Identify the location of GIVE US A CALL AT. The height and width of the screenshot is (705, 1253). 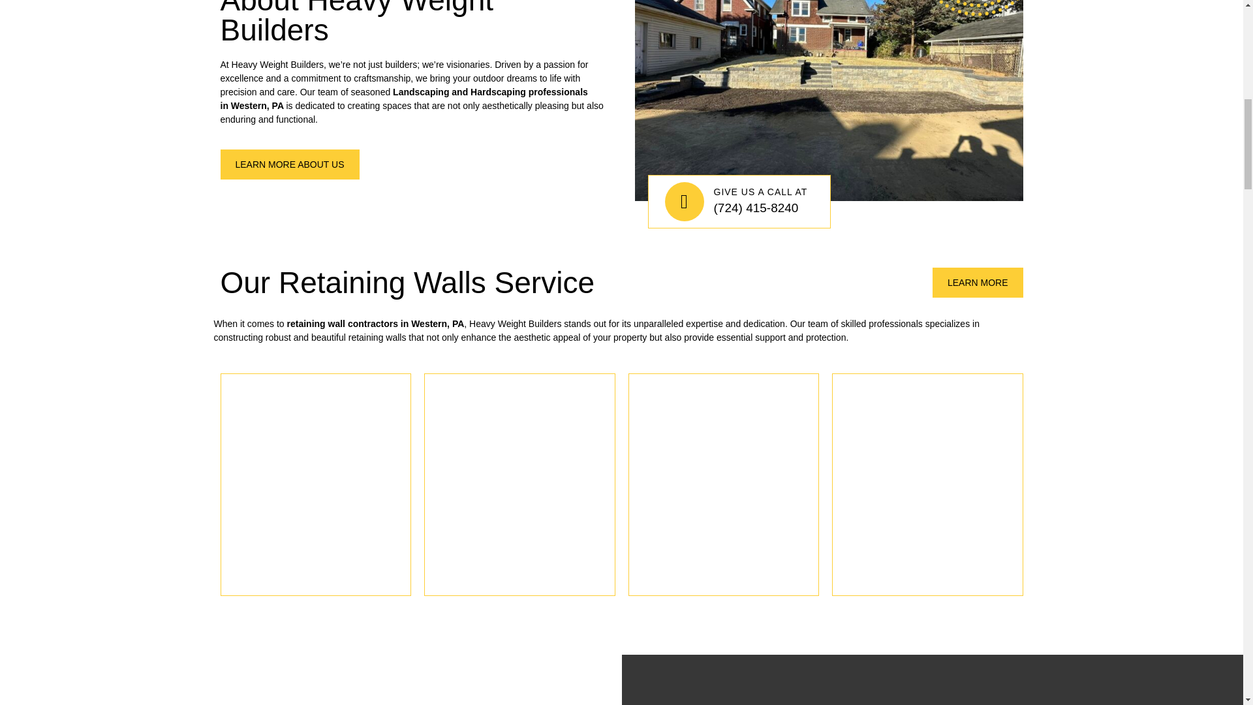
(761, 192).